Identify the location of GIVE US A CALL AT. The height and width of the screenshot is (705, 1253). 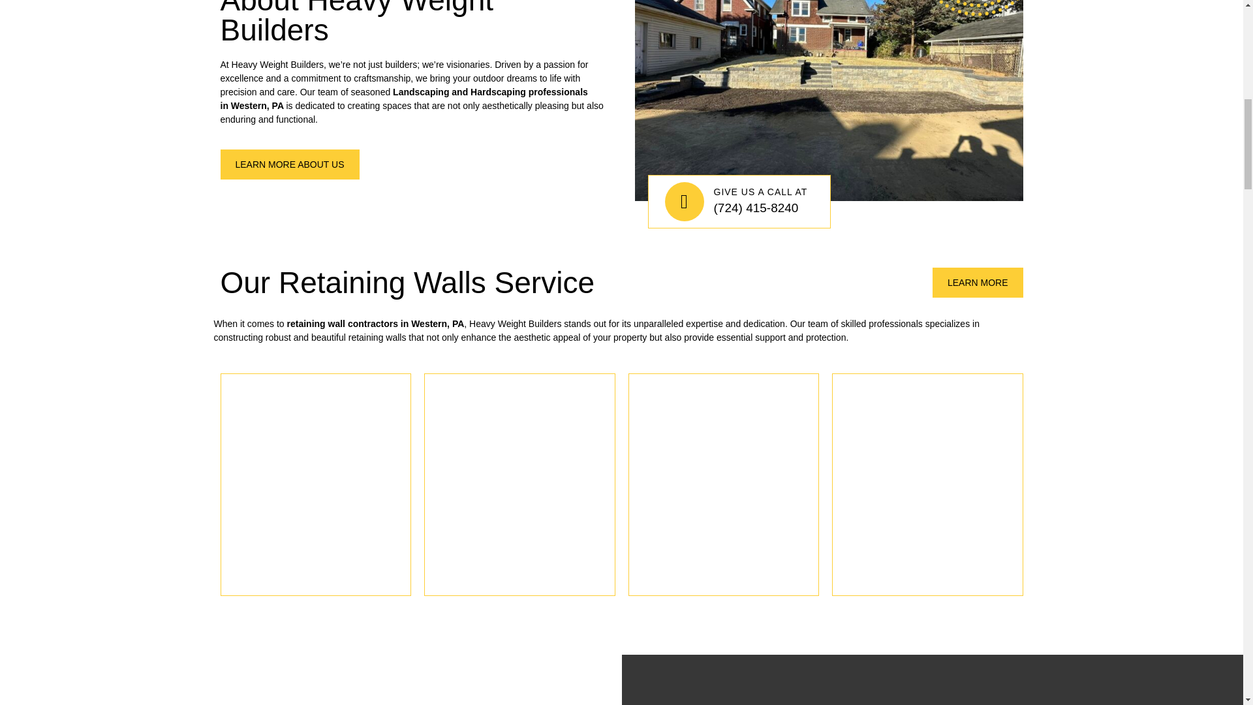
(761, 192).